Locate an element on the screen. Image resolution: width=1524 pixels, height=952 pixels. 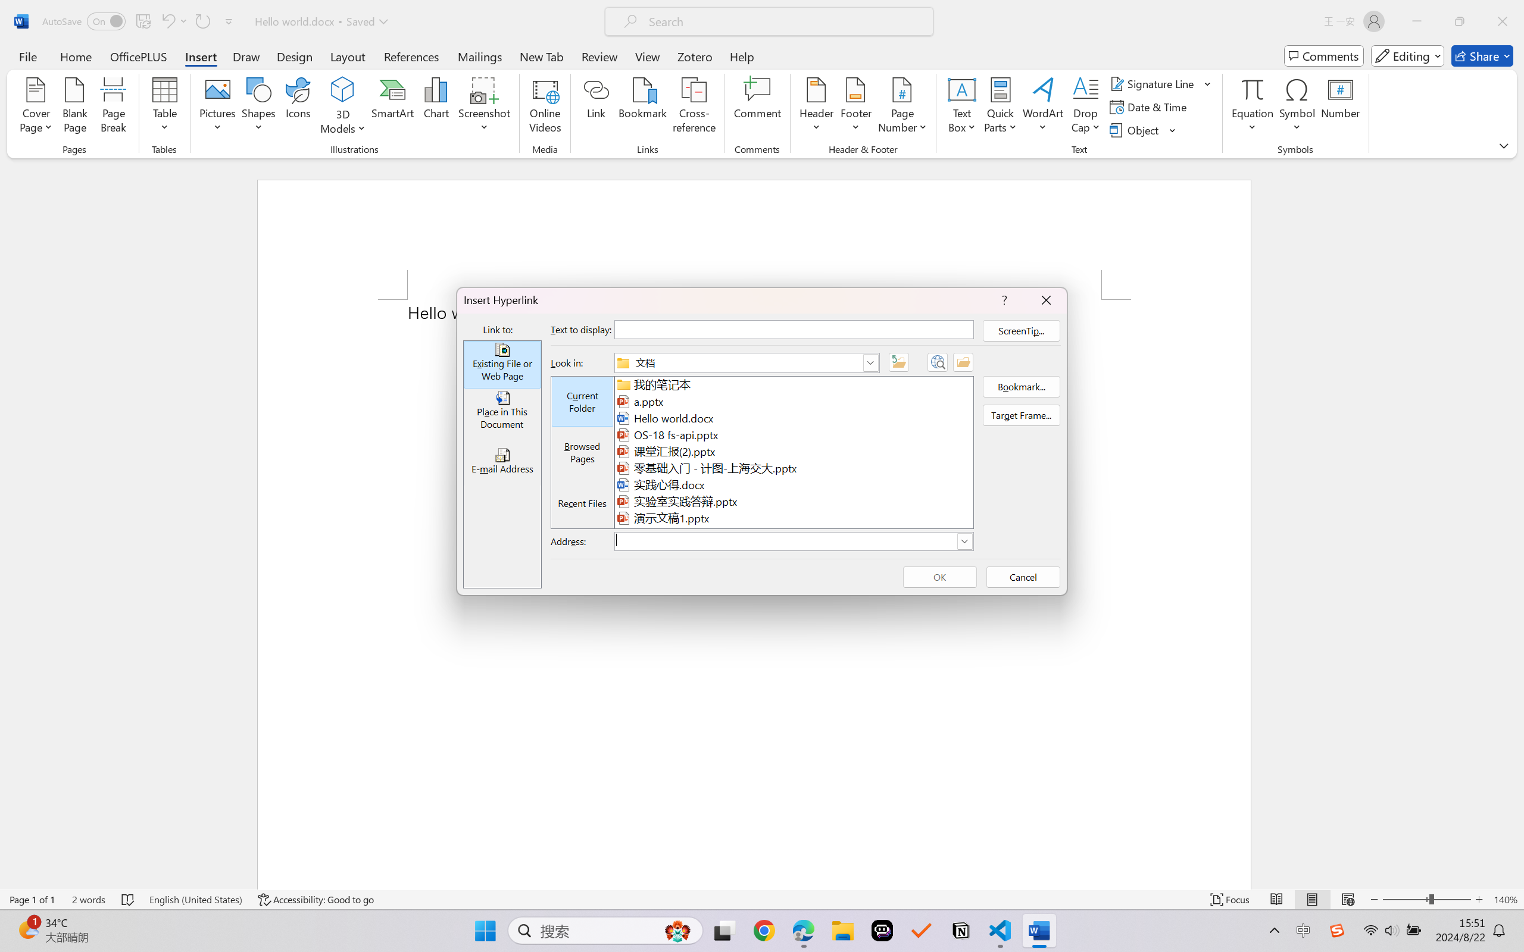
Symbol is located at coordinates (1297, 107).